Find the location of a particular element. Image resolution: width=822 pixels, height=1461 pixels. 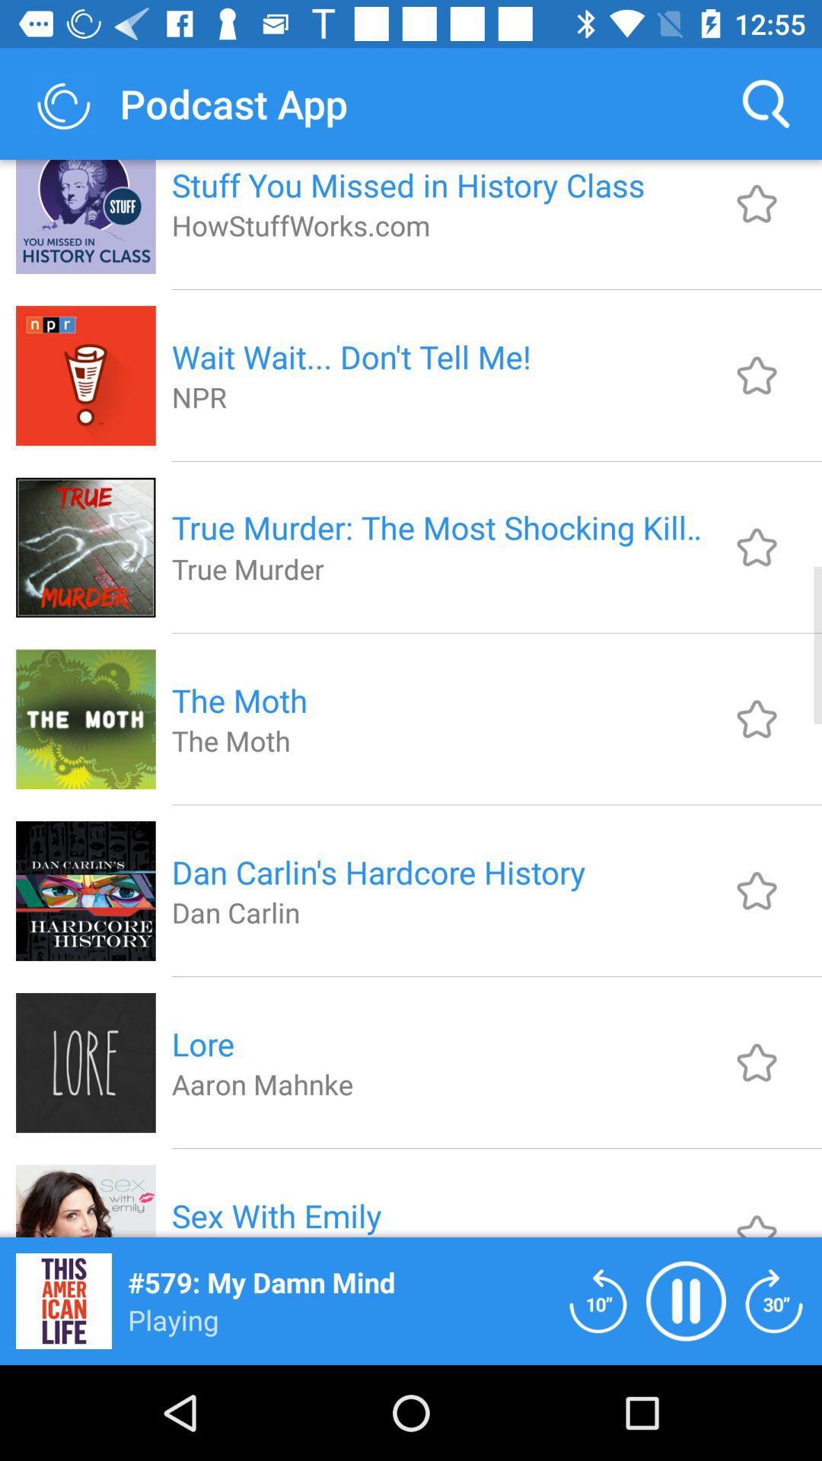

save is located at coordinates (757, 375).